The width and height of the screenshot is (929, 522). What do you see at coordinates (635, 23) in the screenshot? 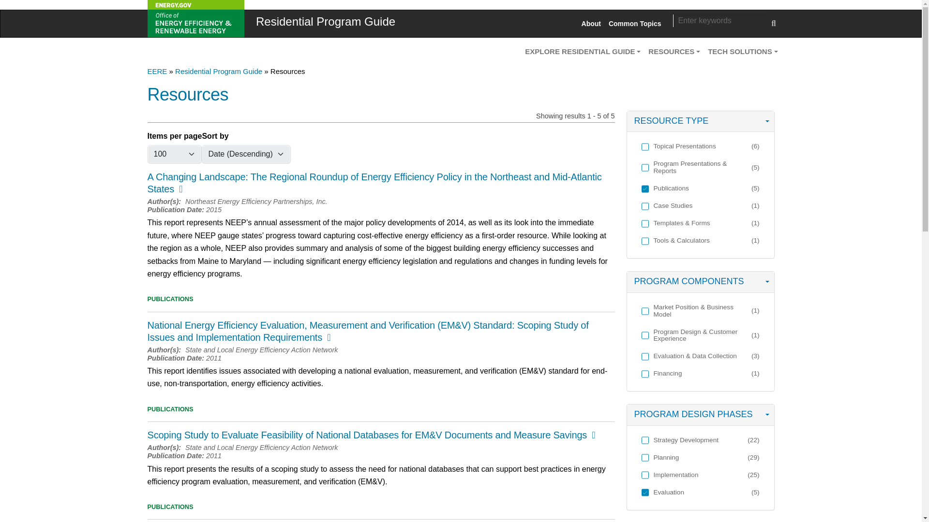
I see `Common Topics` at bounding box center [635, 23].